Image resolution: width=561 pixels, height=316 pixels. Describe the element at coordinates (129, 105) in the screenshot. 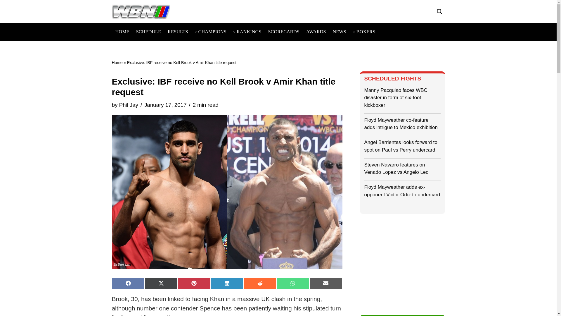

I see `Posts by Phil Jay` at that location.